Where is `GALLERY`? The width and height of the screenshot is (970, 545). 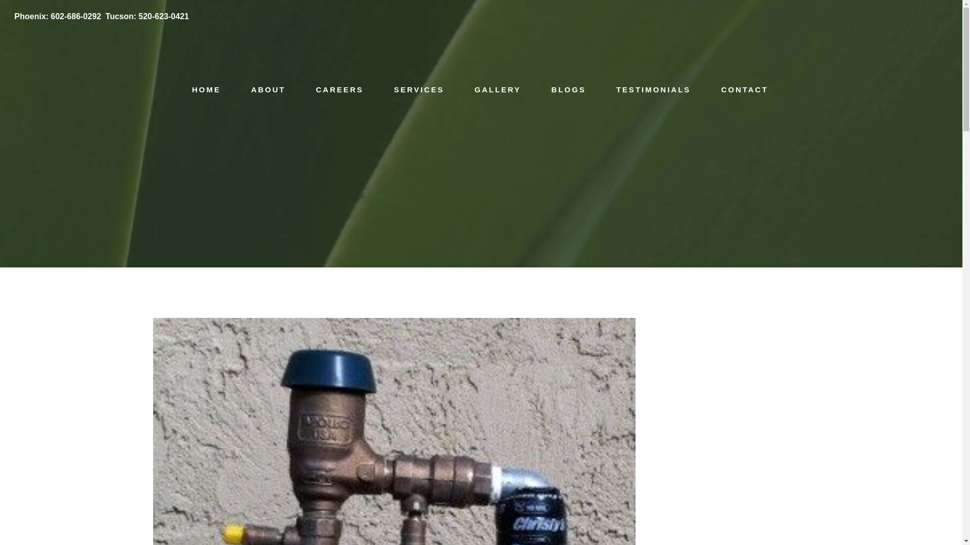 GALLERY is located at coordinates (497, 90).